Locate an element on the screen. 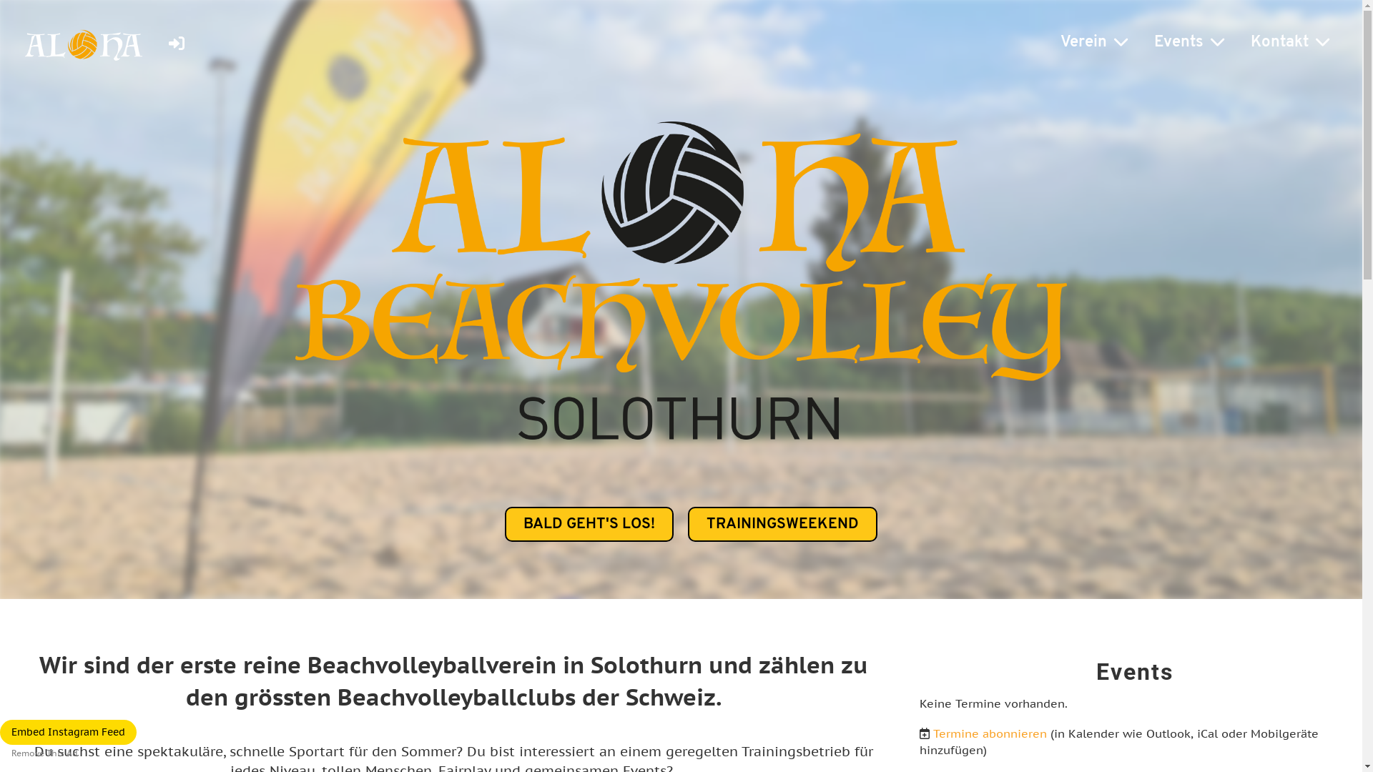 This screenshot has height=772, width=1373. Kontakt is located at coordinates (1290, 43).